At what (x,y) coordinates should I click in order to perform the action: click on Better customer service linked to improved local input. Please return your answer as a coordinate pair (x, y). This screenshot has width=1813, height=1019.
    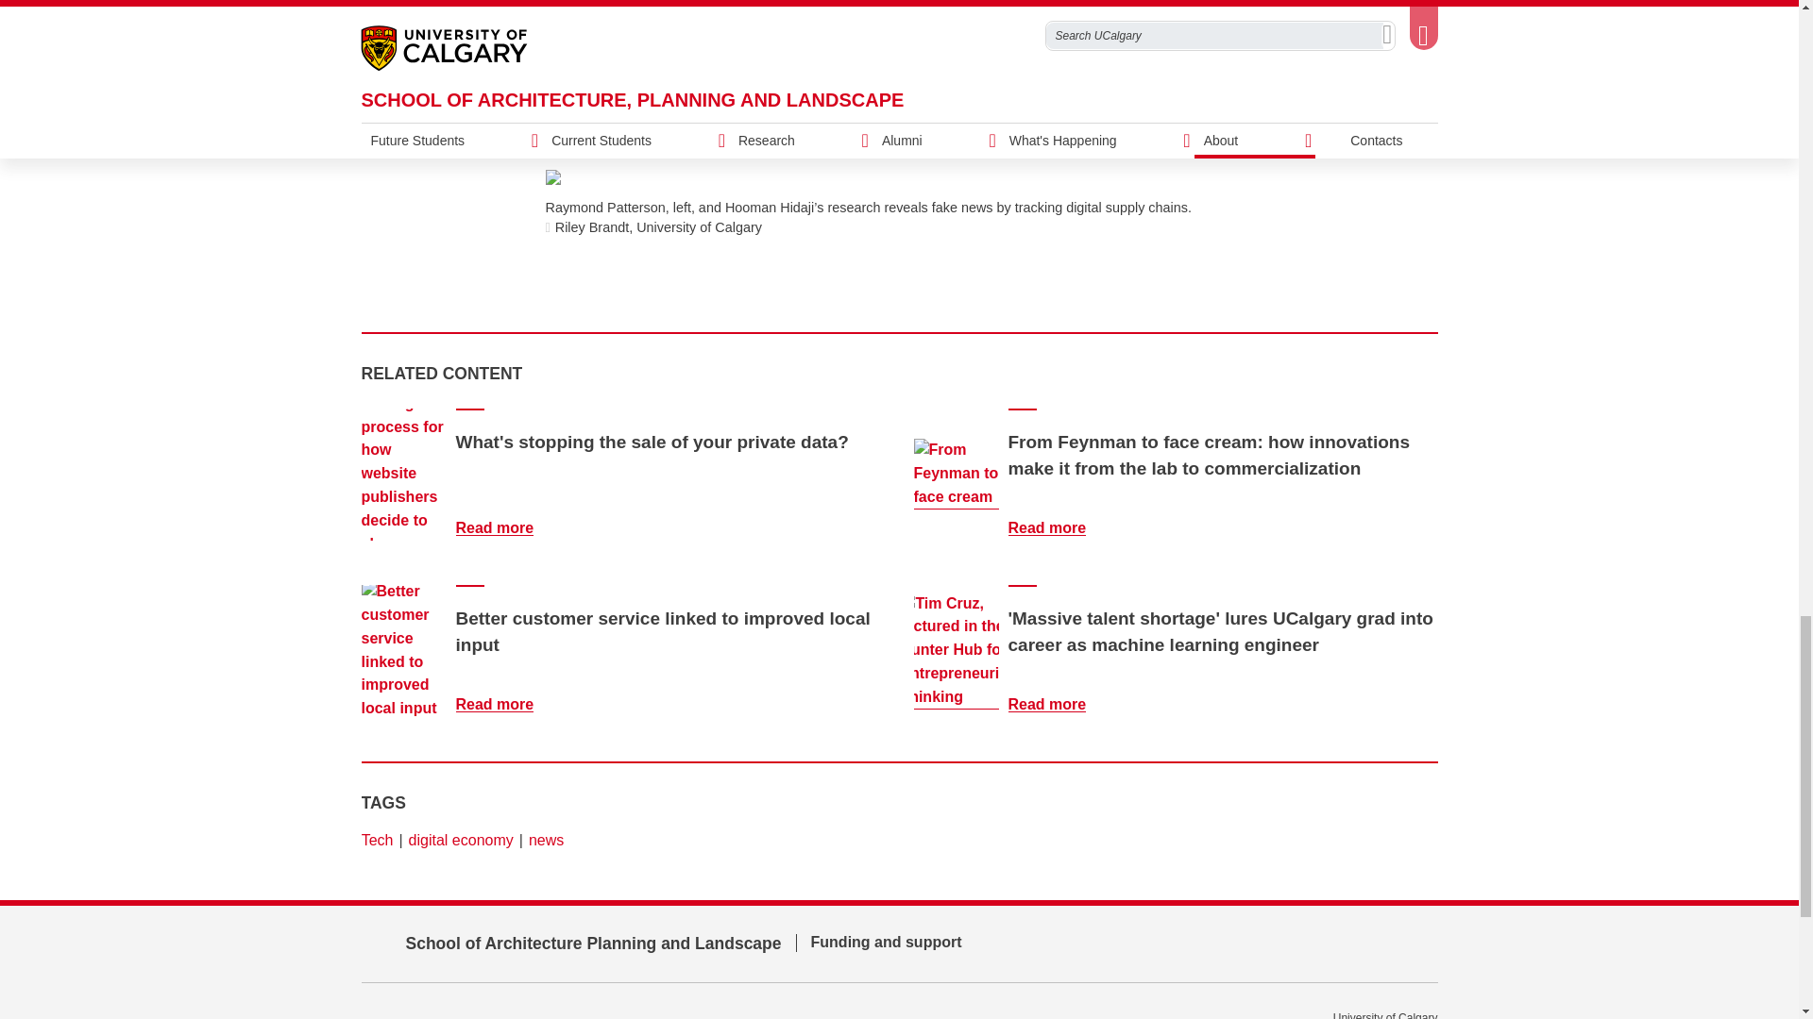
    Looking at the image, I should click on (505, 704).